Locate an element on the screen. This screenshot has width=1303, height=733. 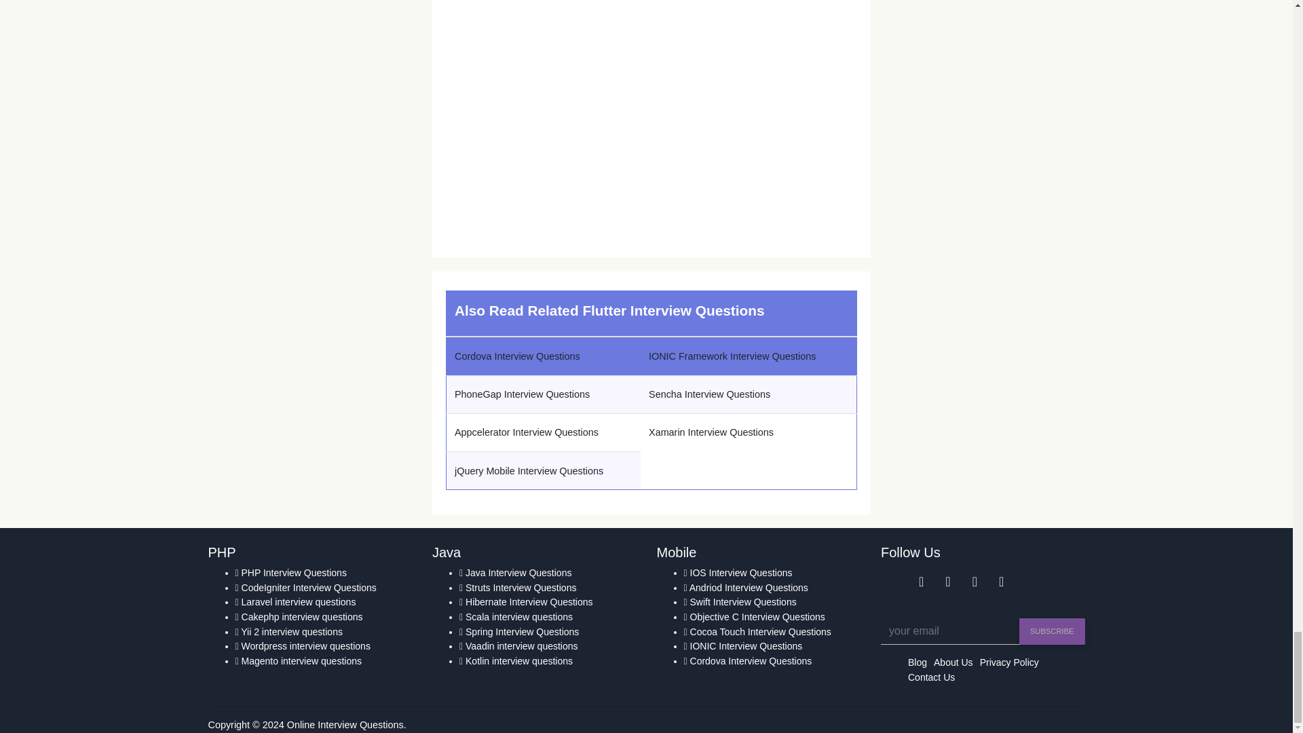
Xamarin Interview Questions is located at coordinates (711, 432).